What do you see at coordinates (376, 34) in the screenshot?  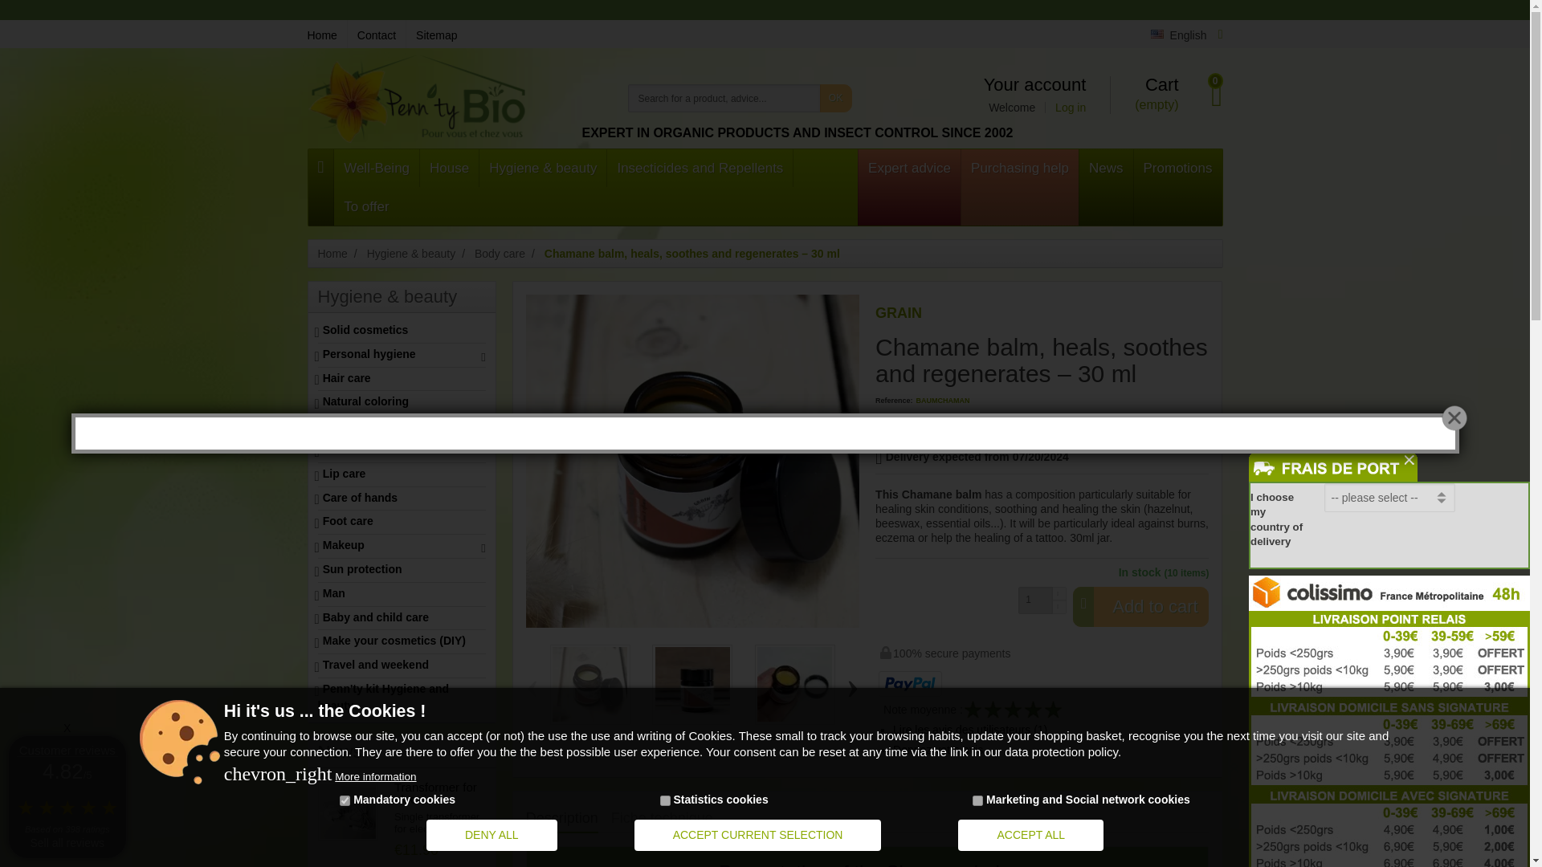 I see `Contact` at bounding box center [376, 34].